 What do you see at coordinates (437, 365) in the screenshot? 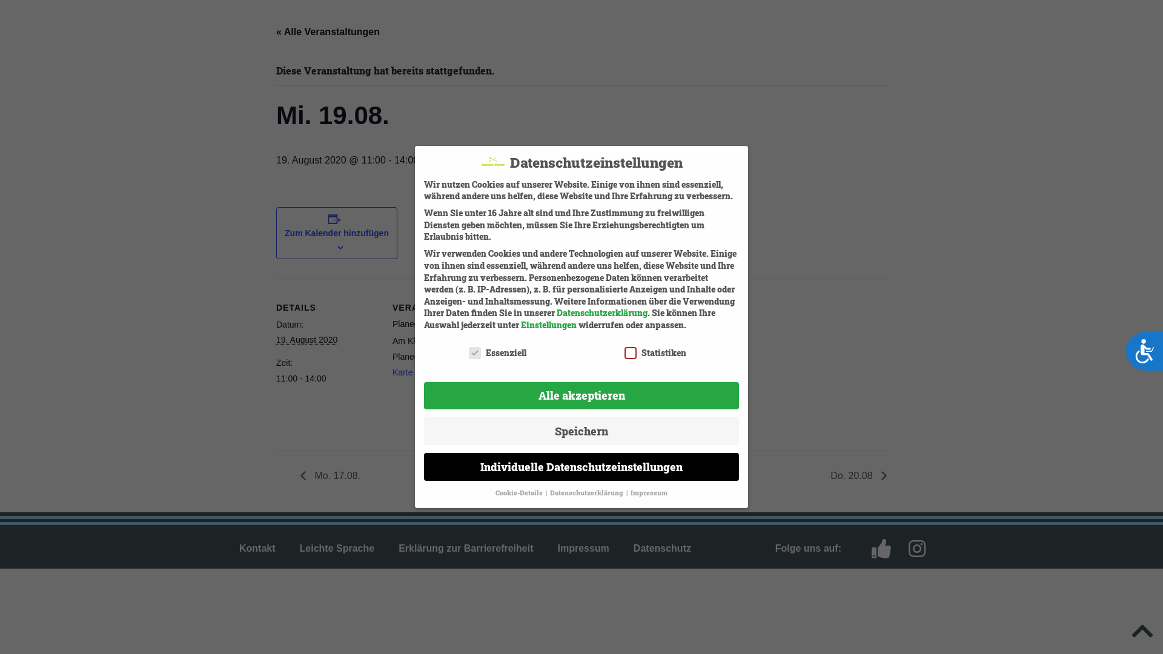
I see `Google Karte anzeigen` at bounding box center [437, 365].